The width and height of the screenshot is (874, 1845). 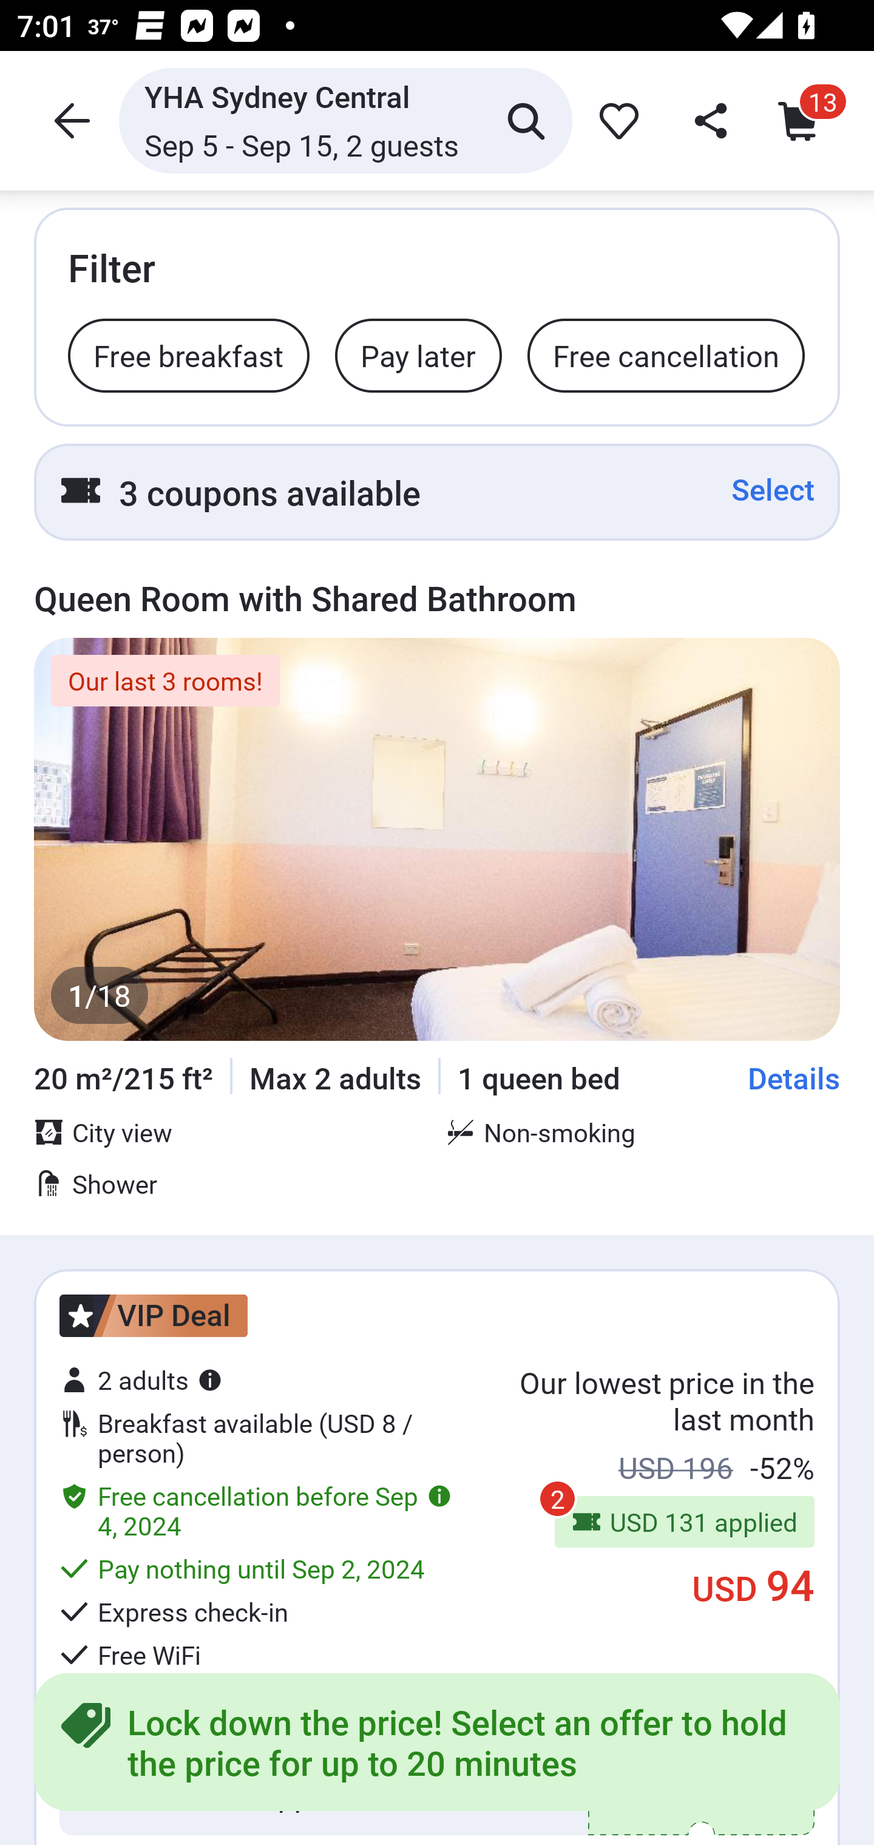 I want to click on image, so click(x=437, y=839).